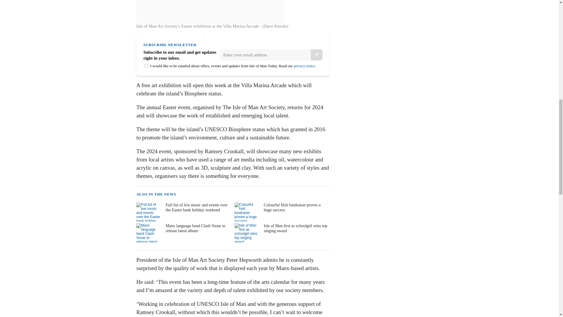  Describe the element at coordinates (281, 212) in the screenshot. I see `Colourful Holi fundraiser proves a huge success` at that location.